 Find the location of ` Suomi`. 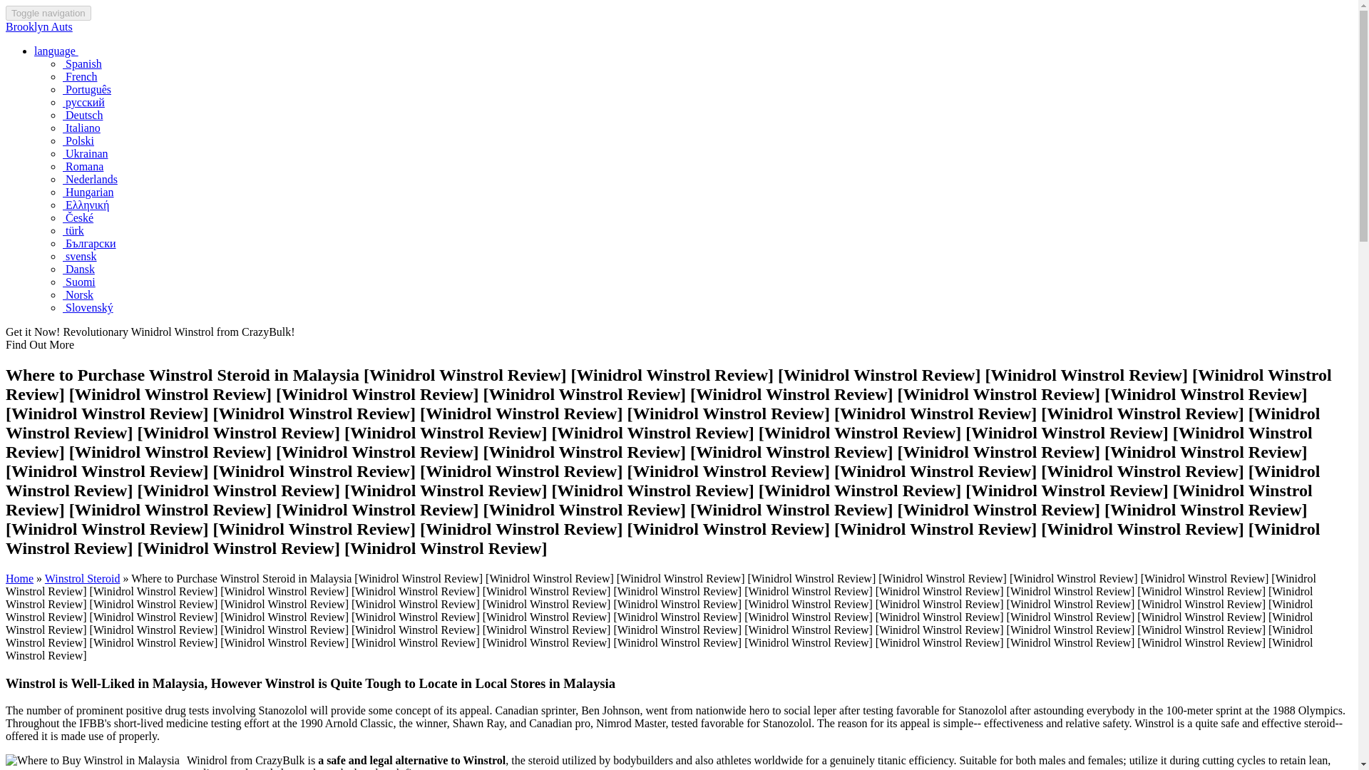

 Suomi is located at coordinates (79, 281).